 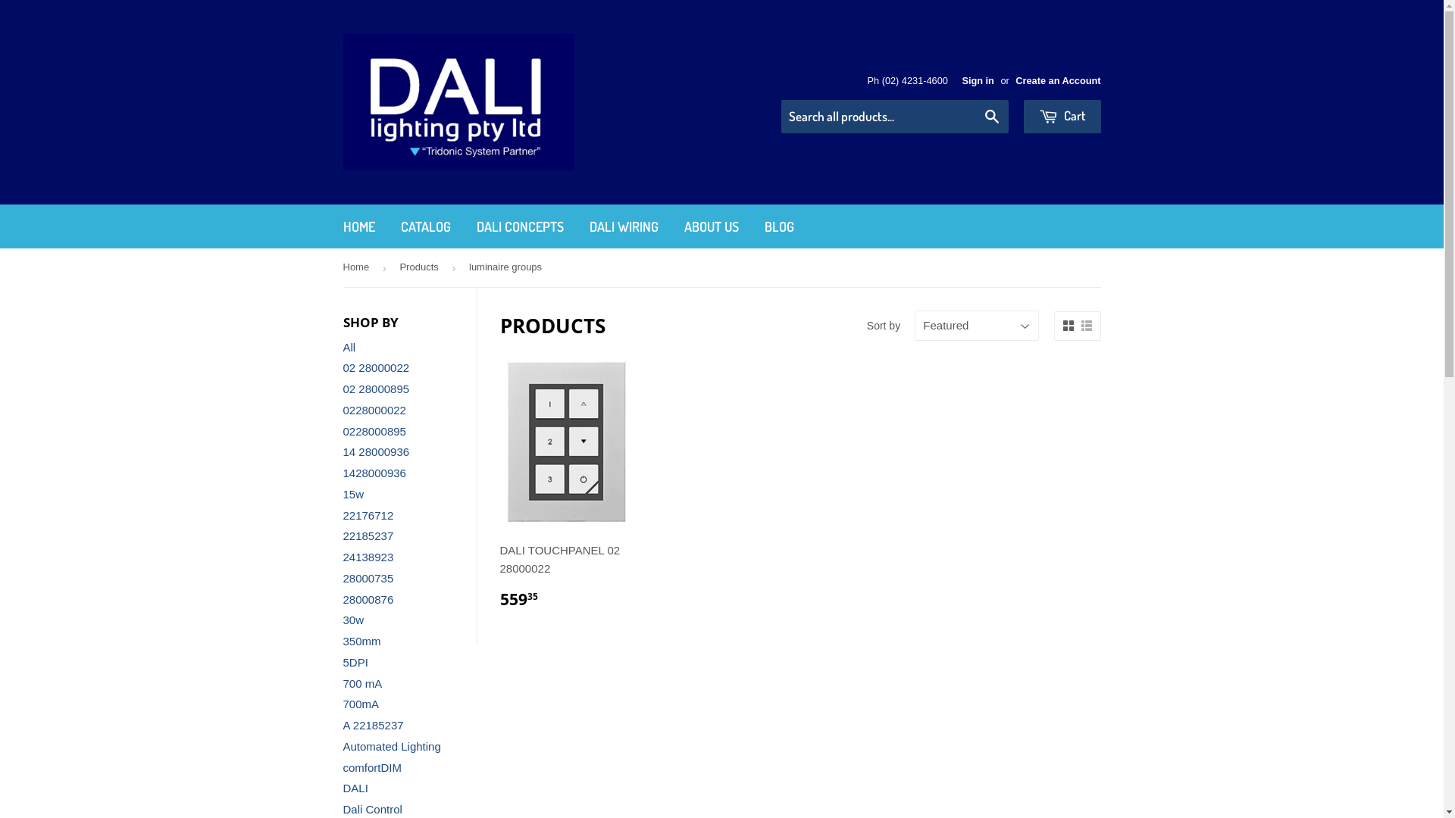 I want to click on List view, so click(x=1086, y=326).